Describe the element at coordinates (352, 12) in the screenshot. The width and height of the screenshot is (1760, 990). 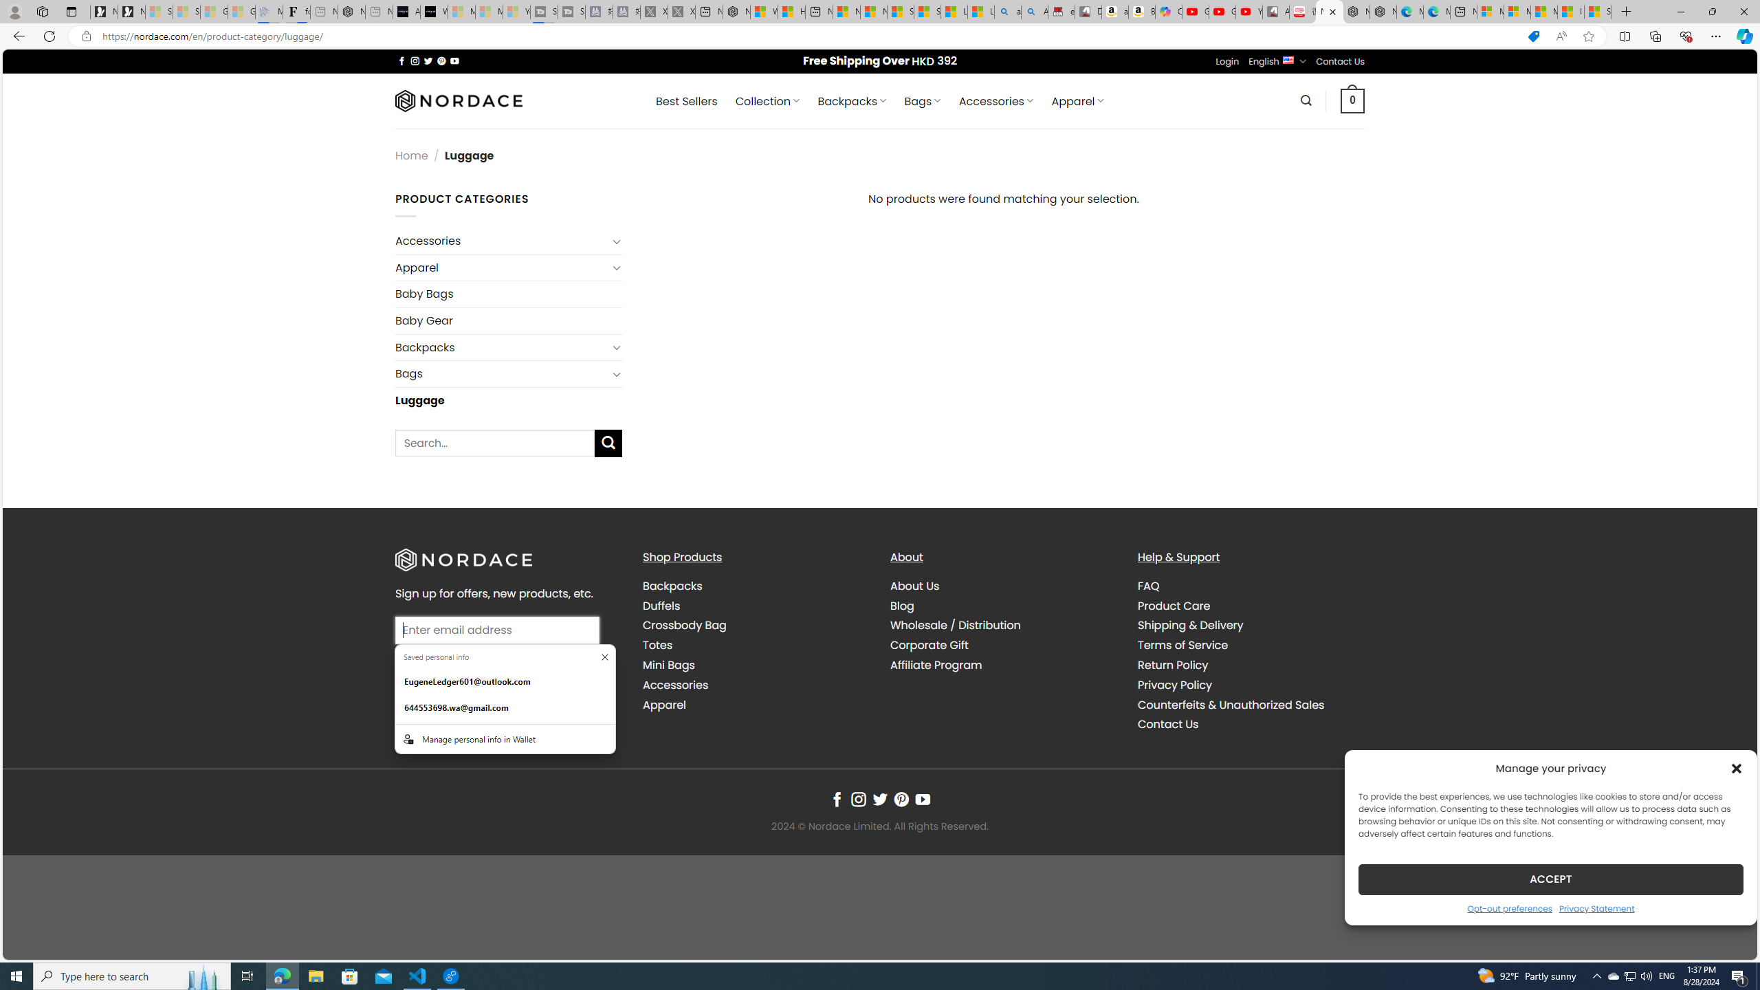
I see `Nordace - #1 Japanese Best-Seller - Siena Smart Backpack` at that location.